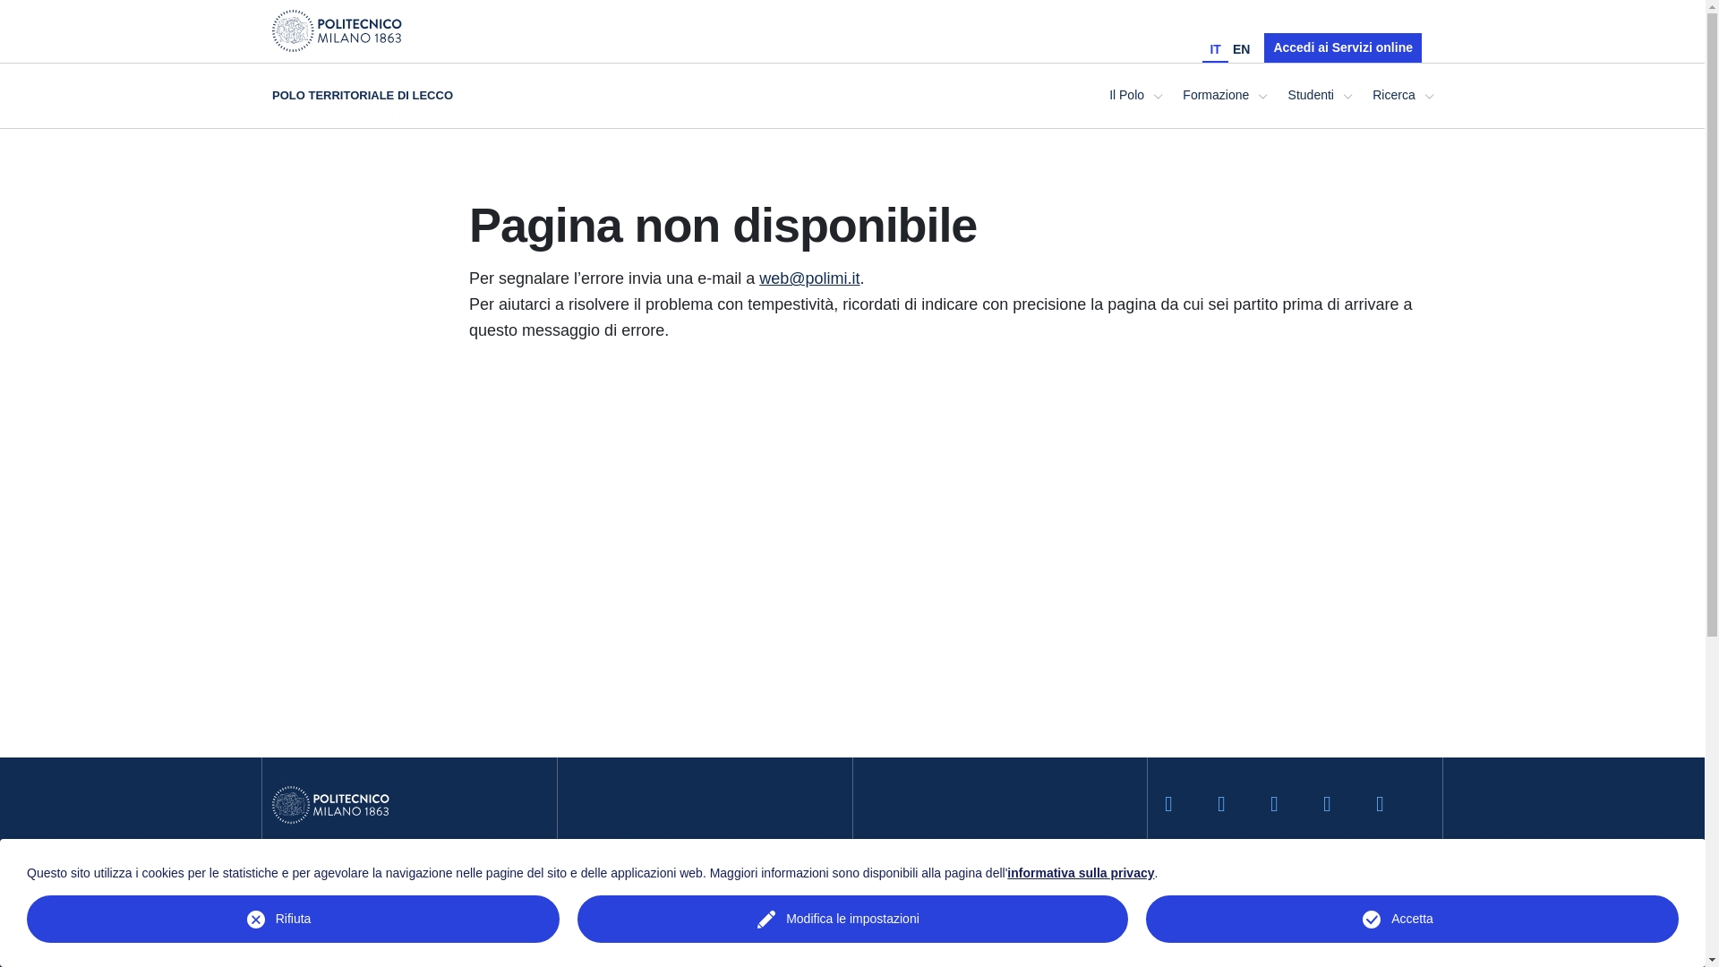  What do you see at coordinates (1342, 47) in the screenshot?
I see `Accedi ai Servizi online` at bounding box center [1342, 47].